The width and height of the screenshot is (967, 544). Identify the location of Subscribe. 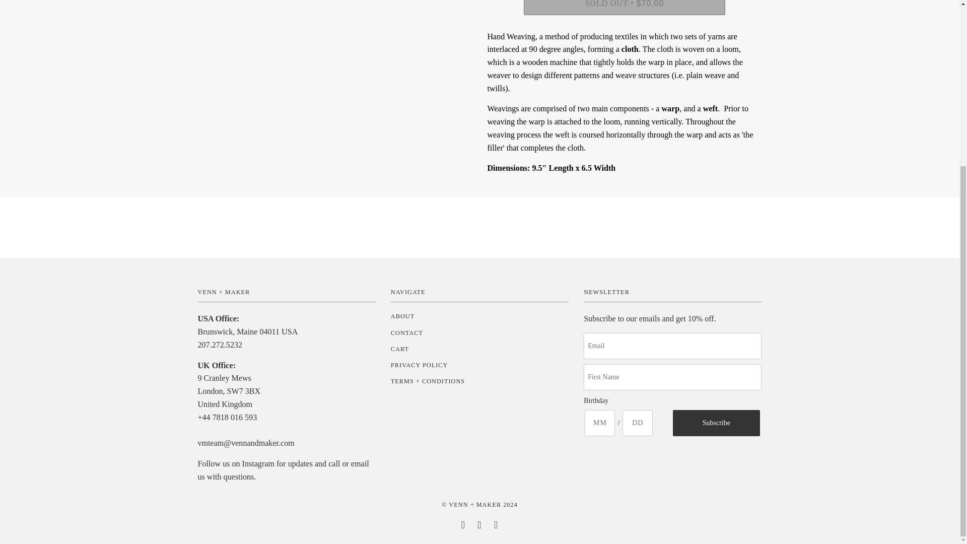
(716, 423).